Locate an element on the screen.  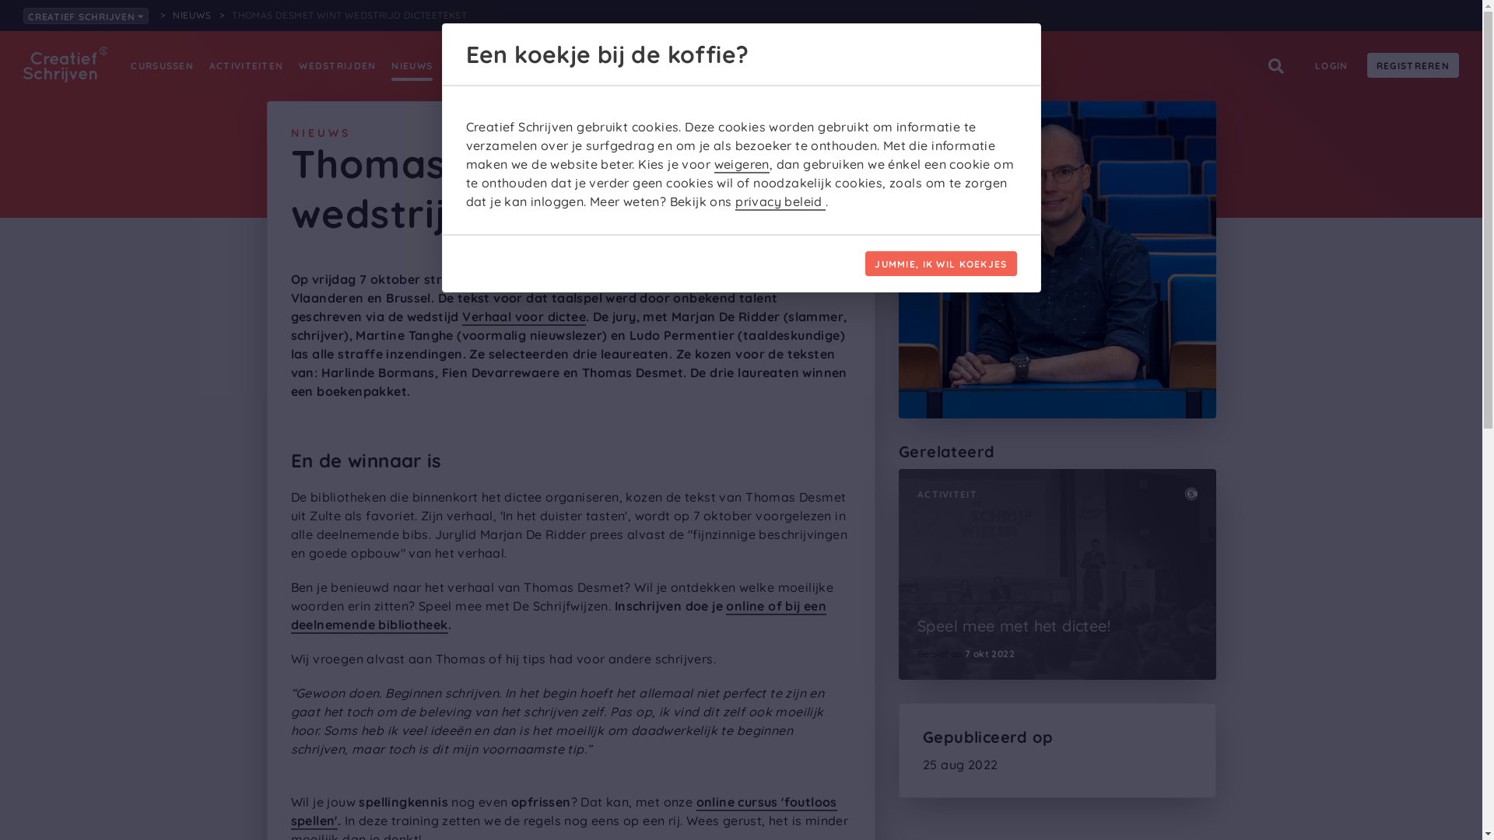
CREATIEF SCHRIJVEN is located at coordinates (86, 16).